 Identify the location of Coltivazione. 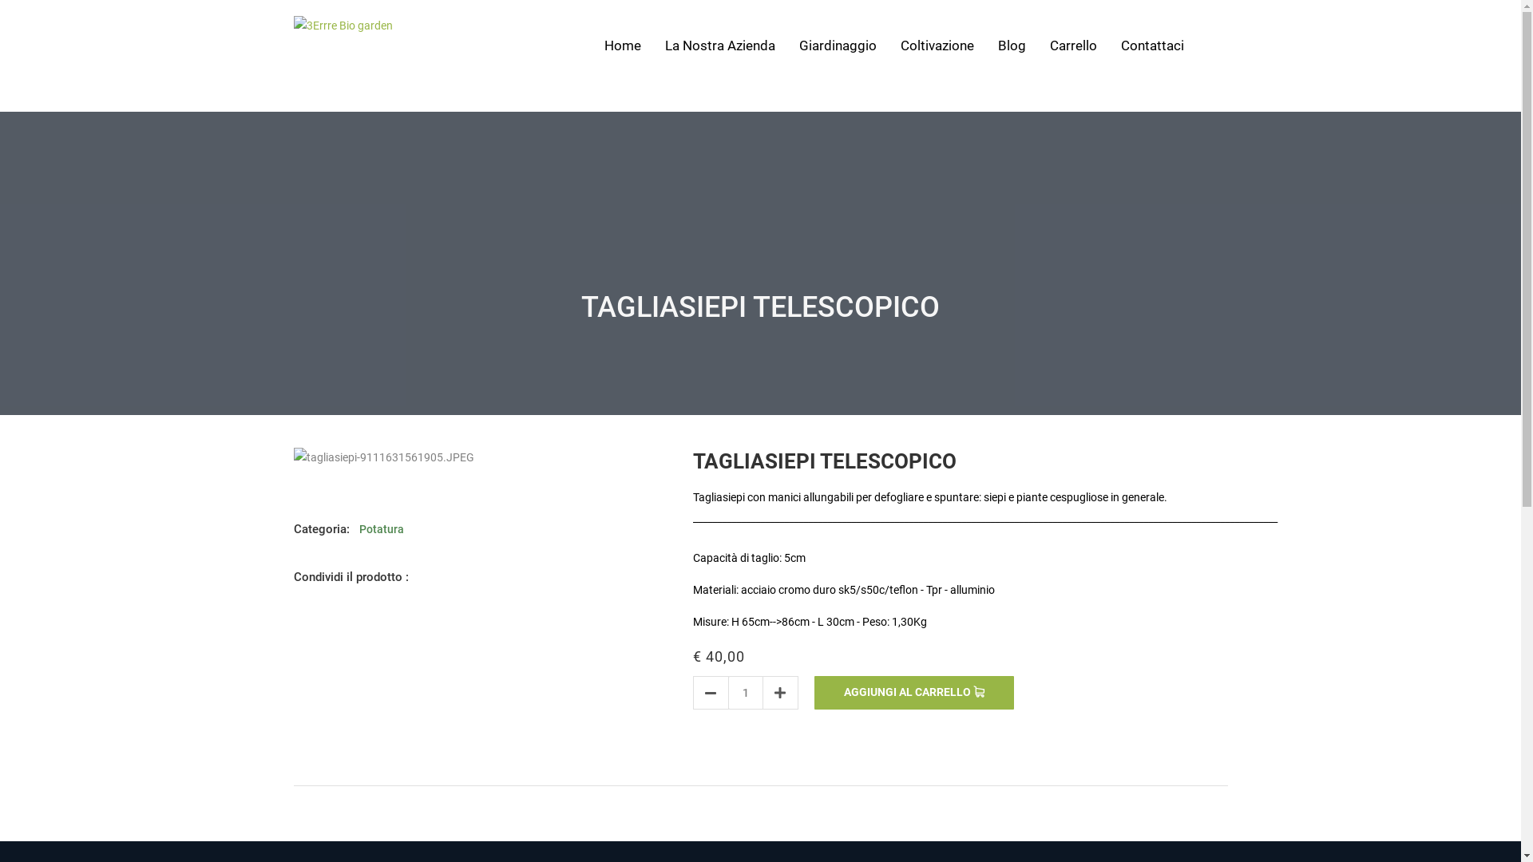
(937, 45).